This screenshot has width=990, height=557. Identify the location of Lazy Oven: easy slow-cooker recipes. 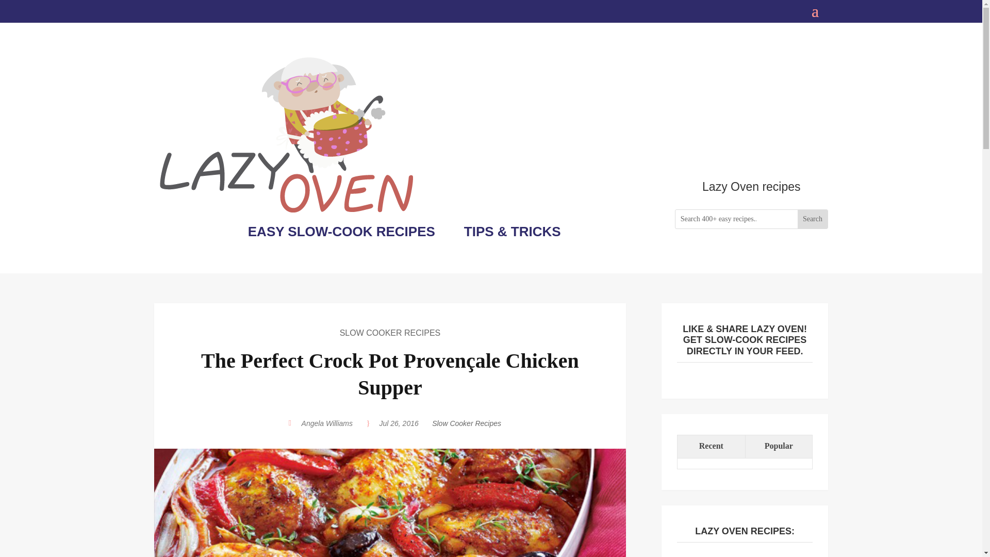
(286, 134).